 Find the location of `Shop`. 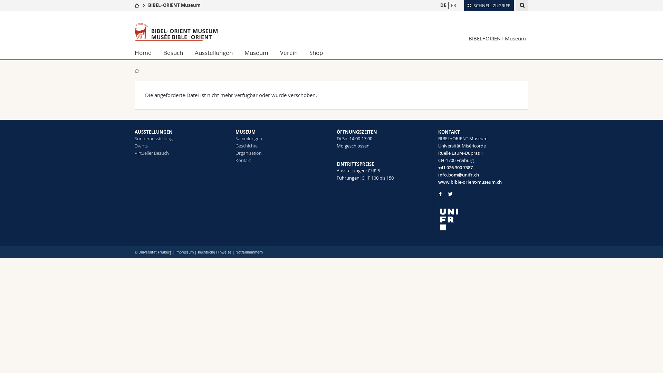

Shop is located at coordinates (316, 53).